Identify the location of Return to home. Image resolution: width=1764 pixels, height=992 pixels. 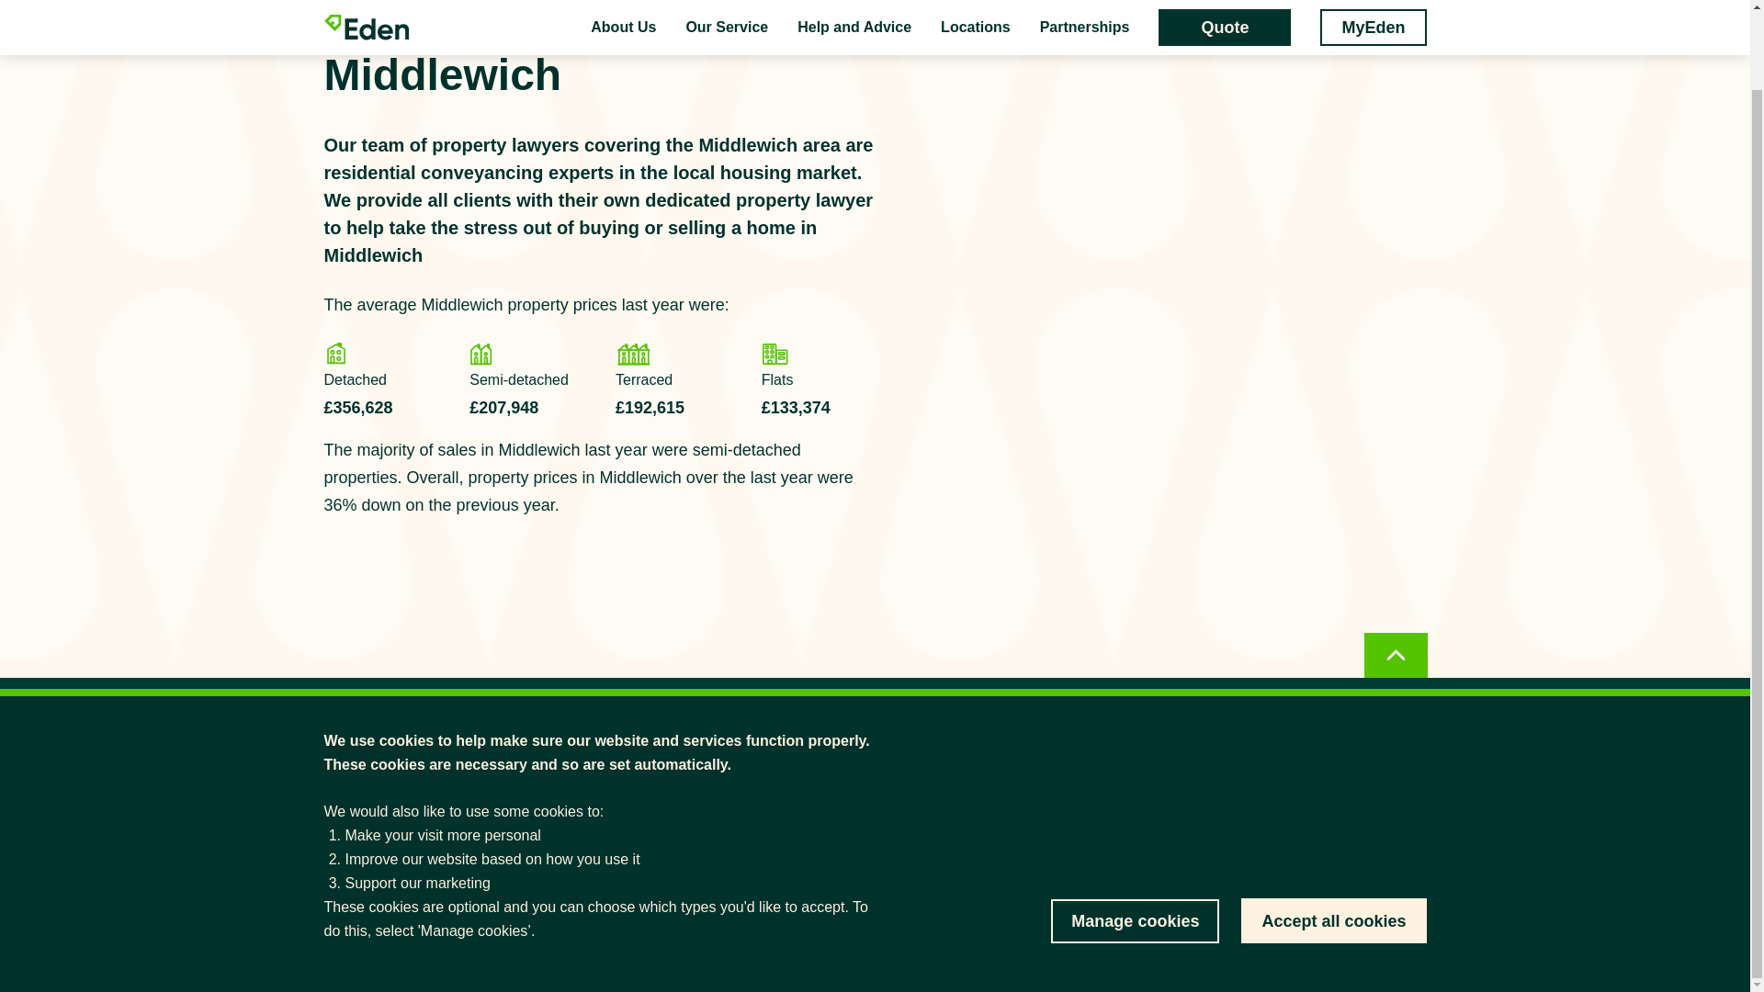
(369, 725).